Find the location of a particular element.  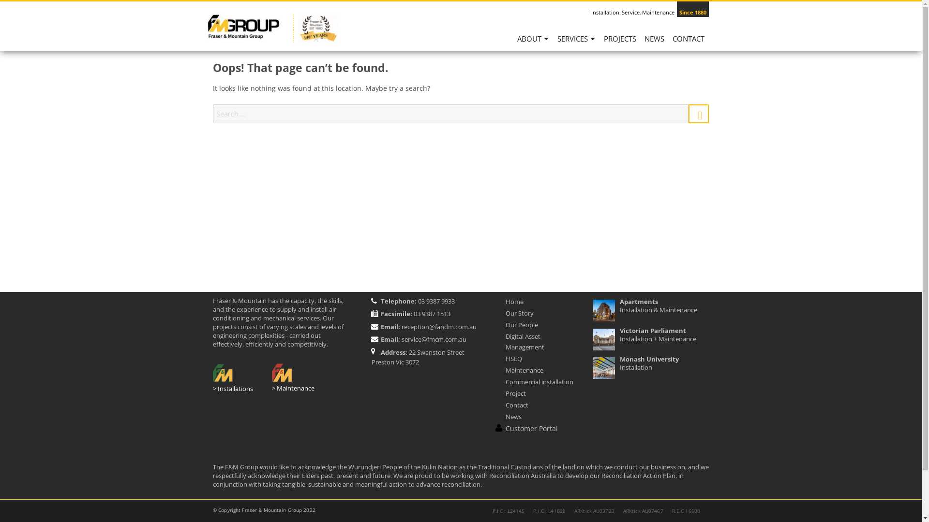

Service. is located at coordinates (631, 13).